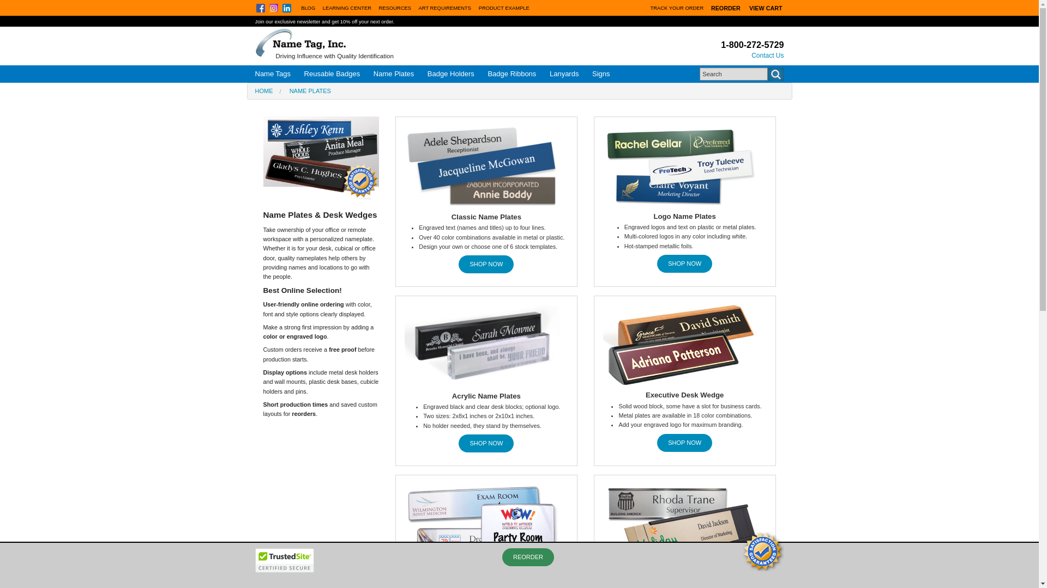 This screenshot has height=588, width=1047. What do you see at coordinates (330, 161) in the screenshot?
I see `Chalkboard Badges` at bounding box center [330, 161].